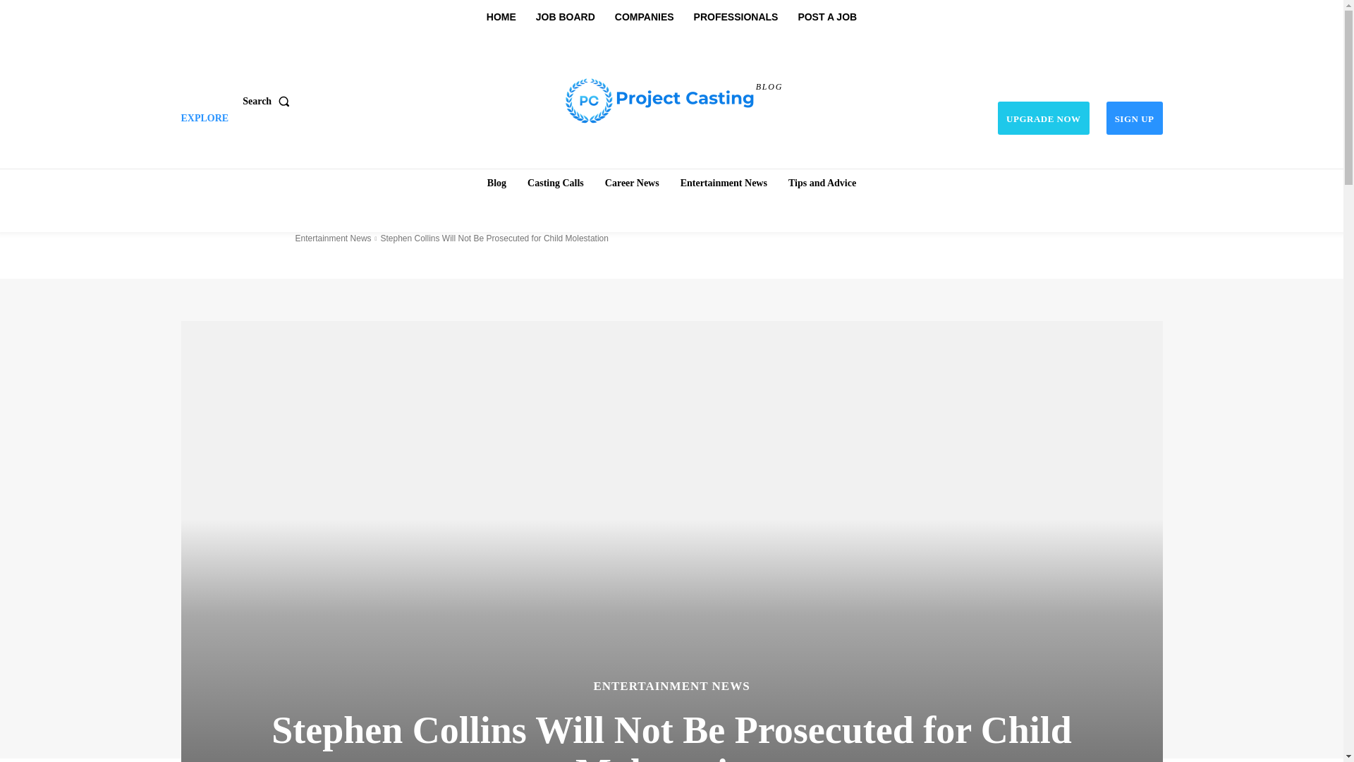 The width and height of the screenshot is (1354, 762). What do you see at coordinates (645, 17) in the screenshot?
I see `COMPANIES` at bounding box center [645, 17].